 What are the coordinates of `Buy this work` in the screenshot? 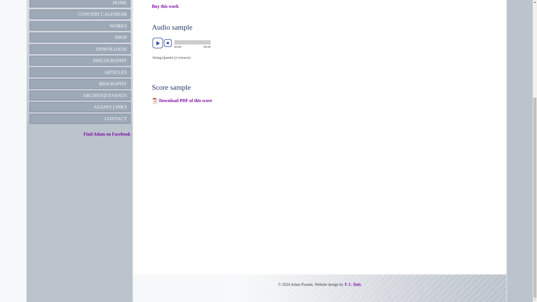 It's located at (165, 6).